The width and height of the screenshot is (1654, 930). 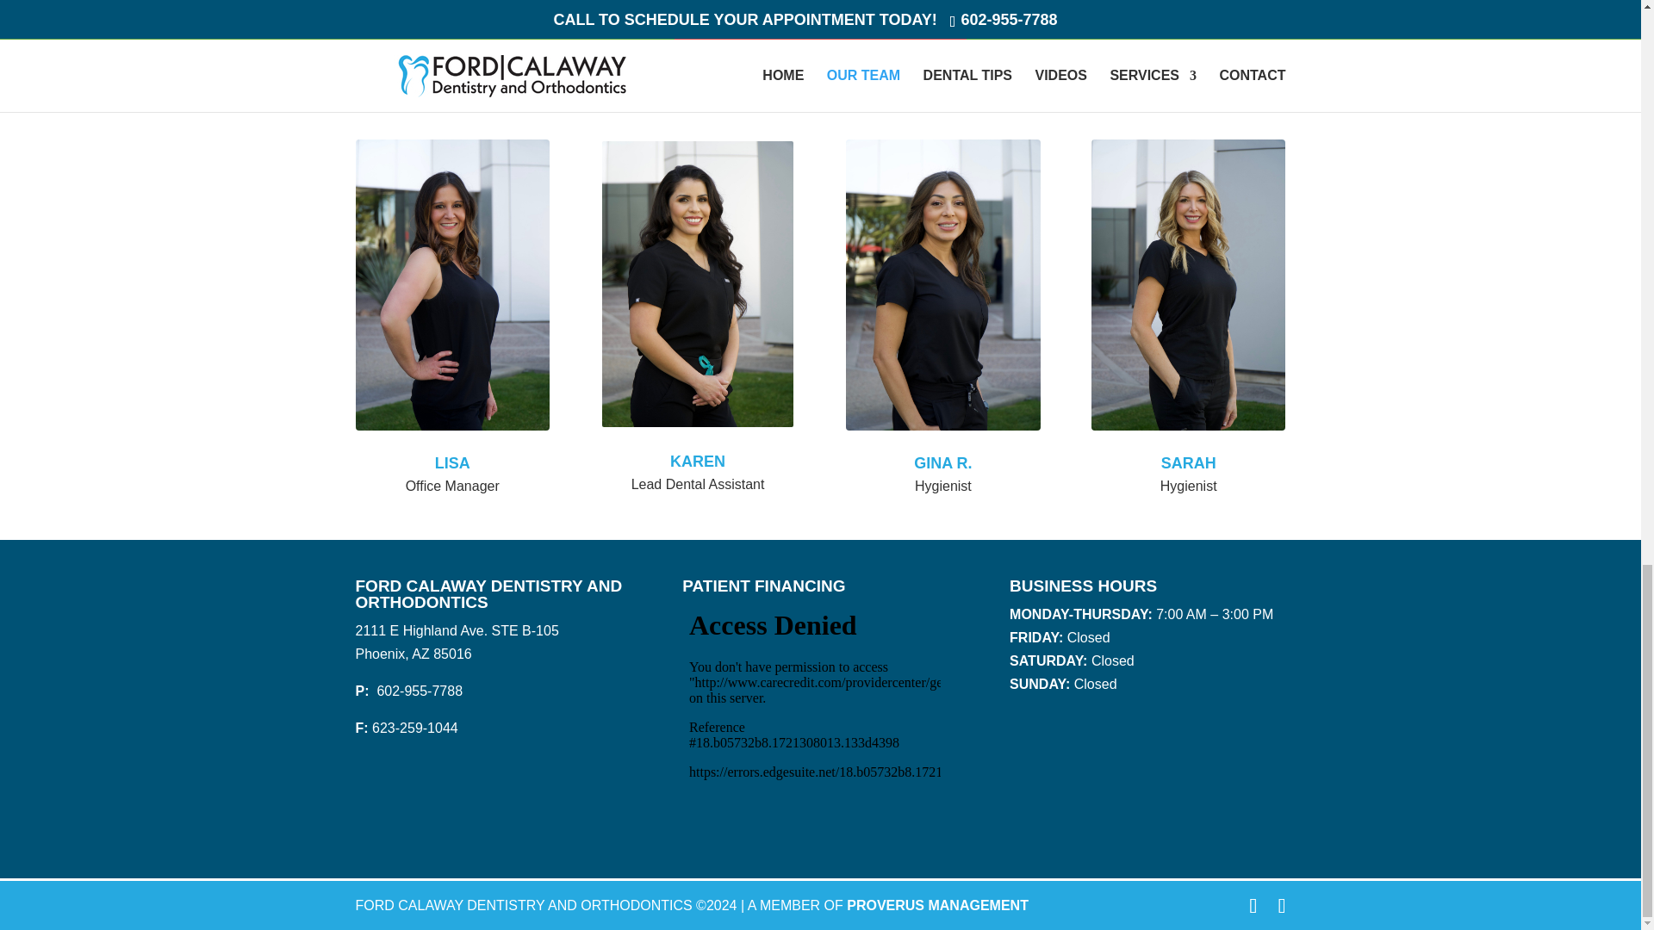 What do you see at coordinates (820, 28) in the screenshot?
I see `SCHEDULE YOUR APPOINTMENT NOW` at bounding box center [820, 28].